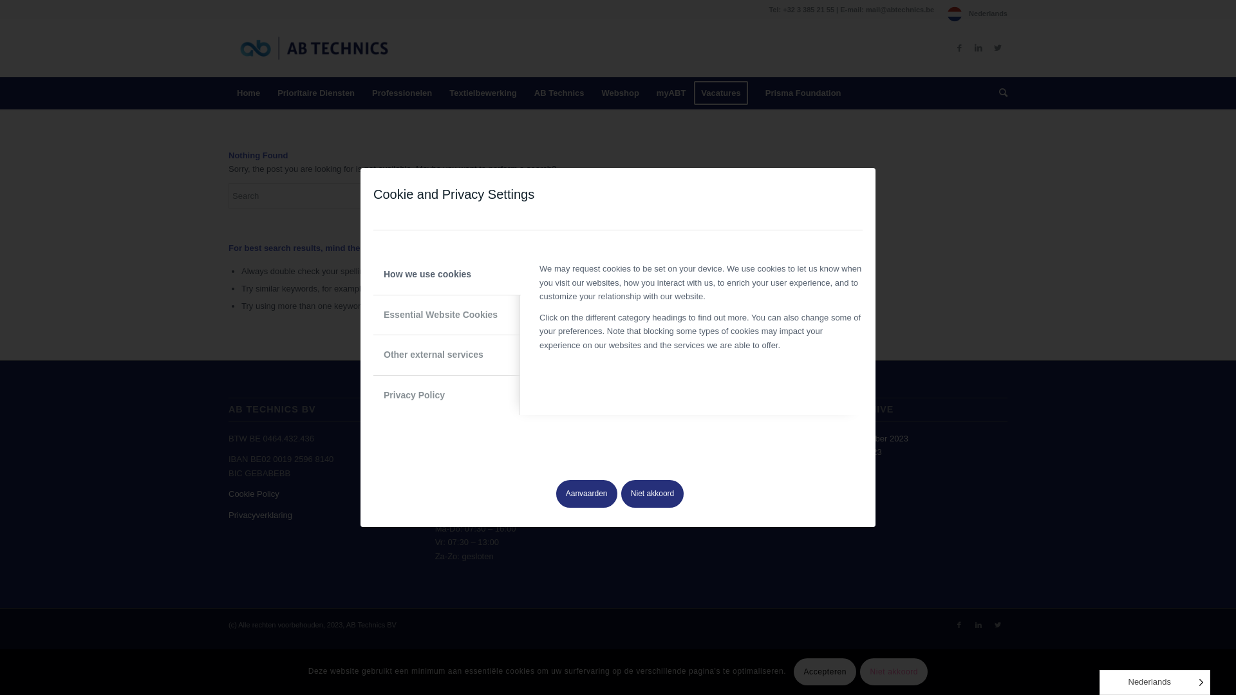 Image resolution: width=1236 pixels, height=695 pixels. I want to click on Niet akkoord, so click(653, 494).